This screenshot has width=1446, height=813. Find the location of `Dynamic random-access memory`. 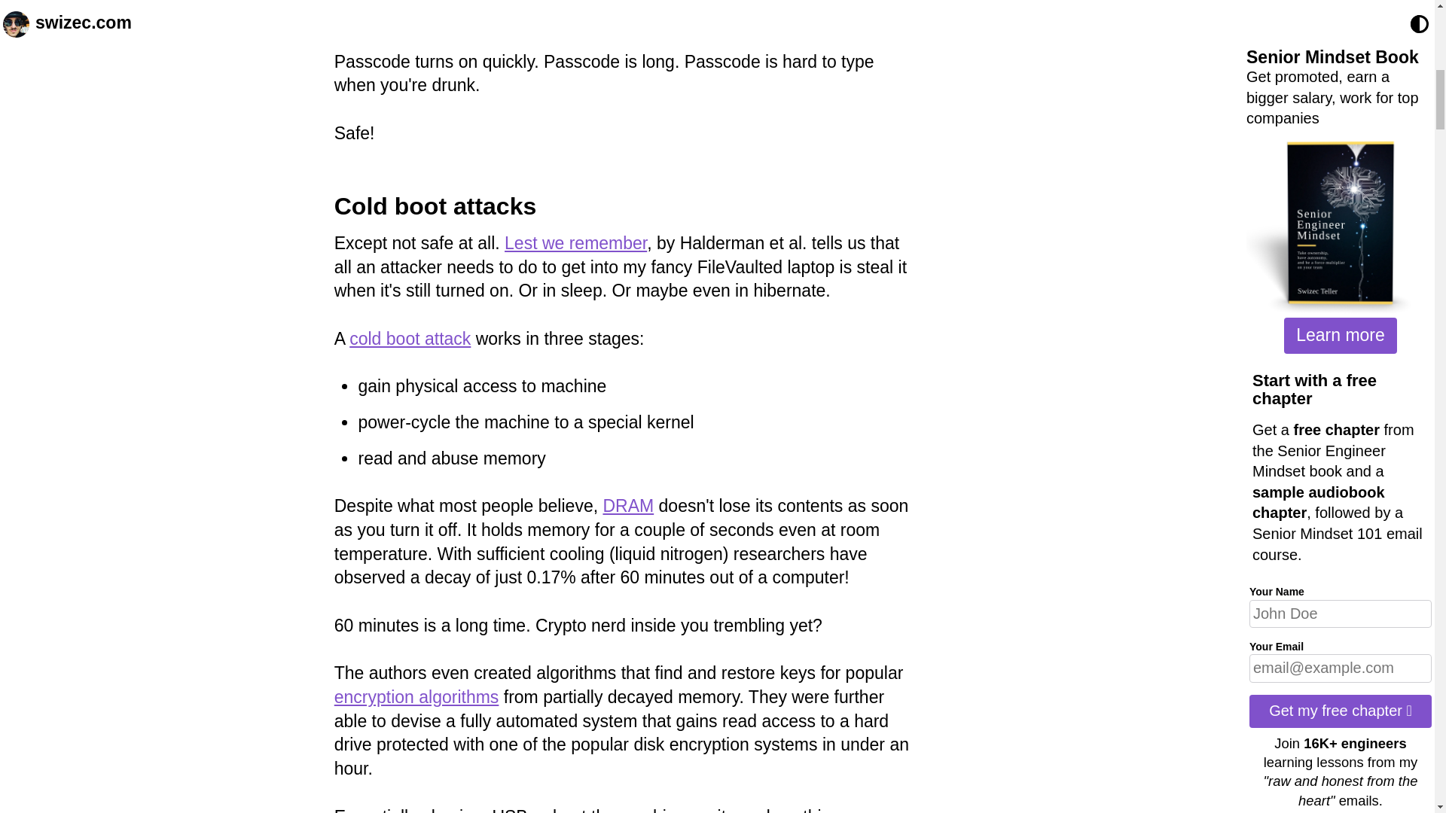

Dynamic random-access memory is located at coordinates (628, 505).